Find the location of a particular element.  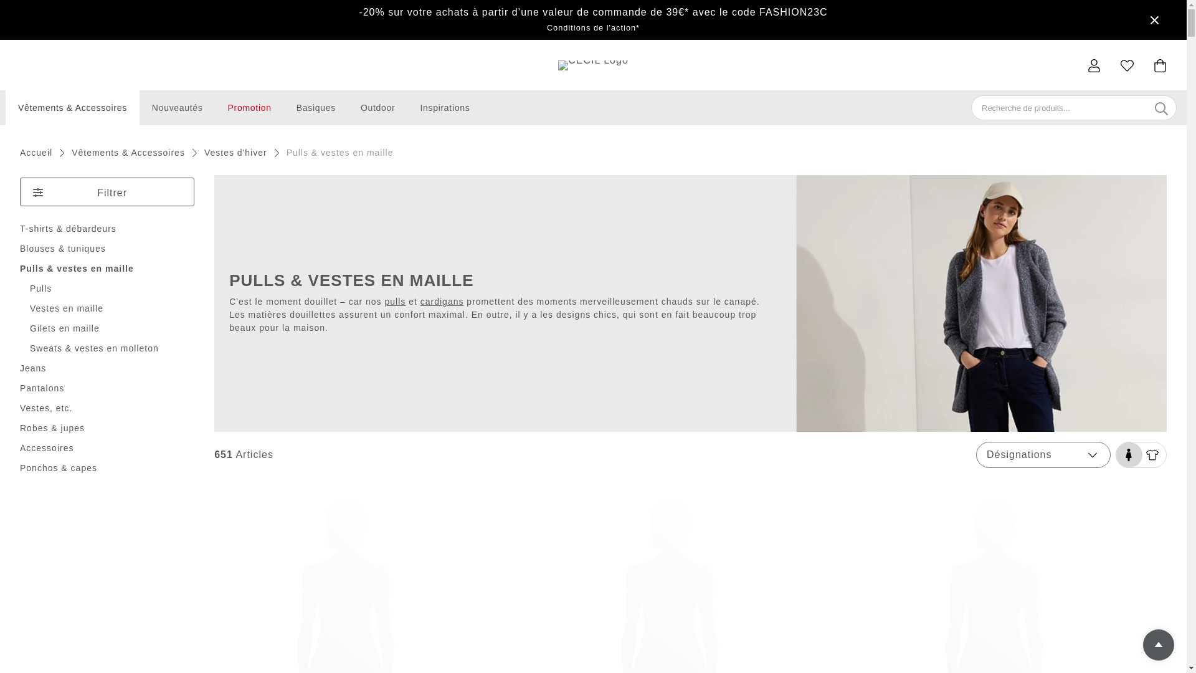

pulls is located at coordinates (395, 302).